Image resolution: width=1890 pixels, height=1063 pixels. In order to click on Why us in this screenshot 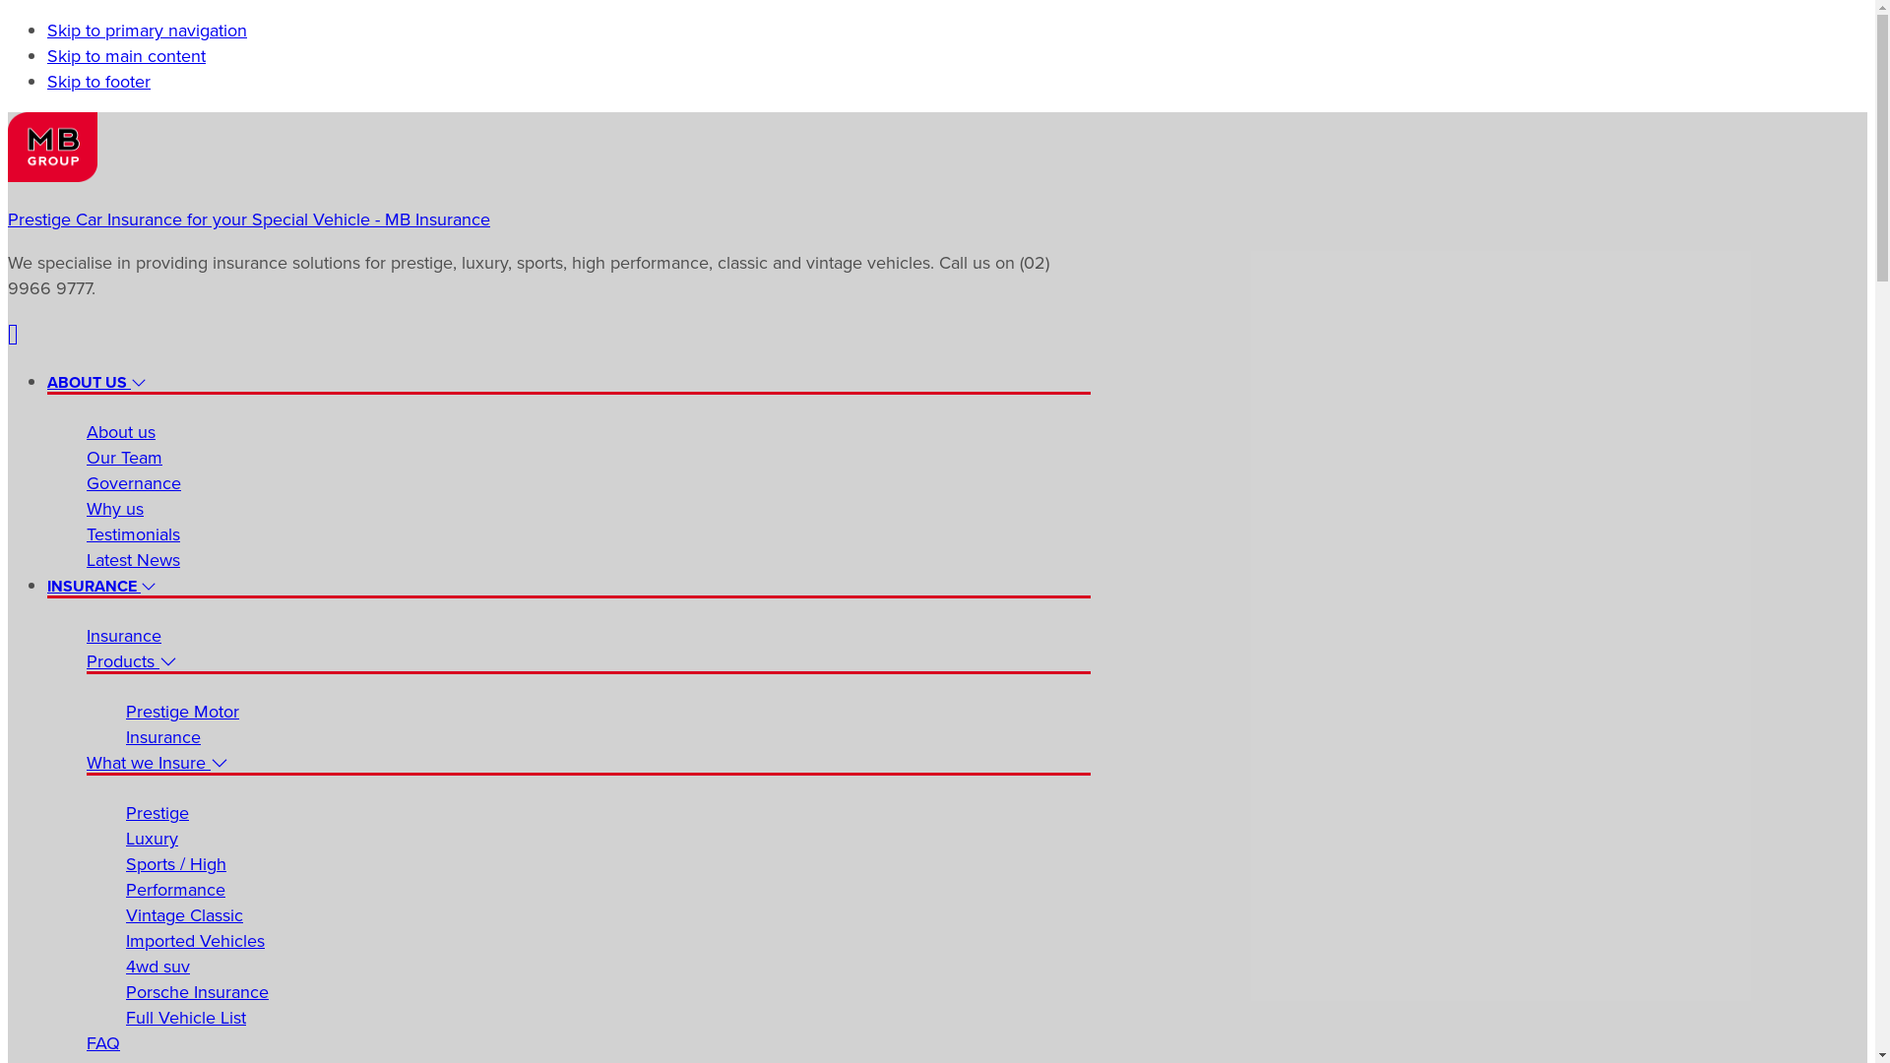, I will do `click(115, 509)`.